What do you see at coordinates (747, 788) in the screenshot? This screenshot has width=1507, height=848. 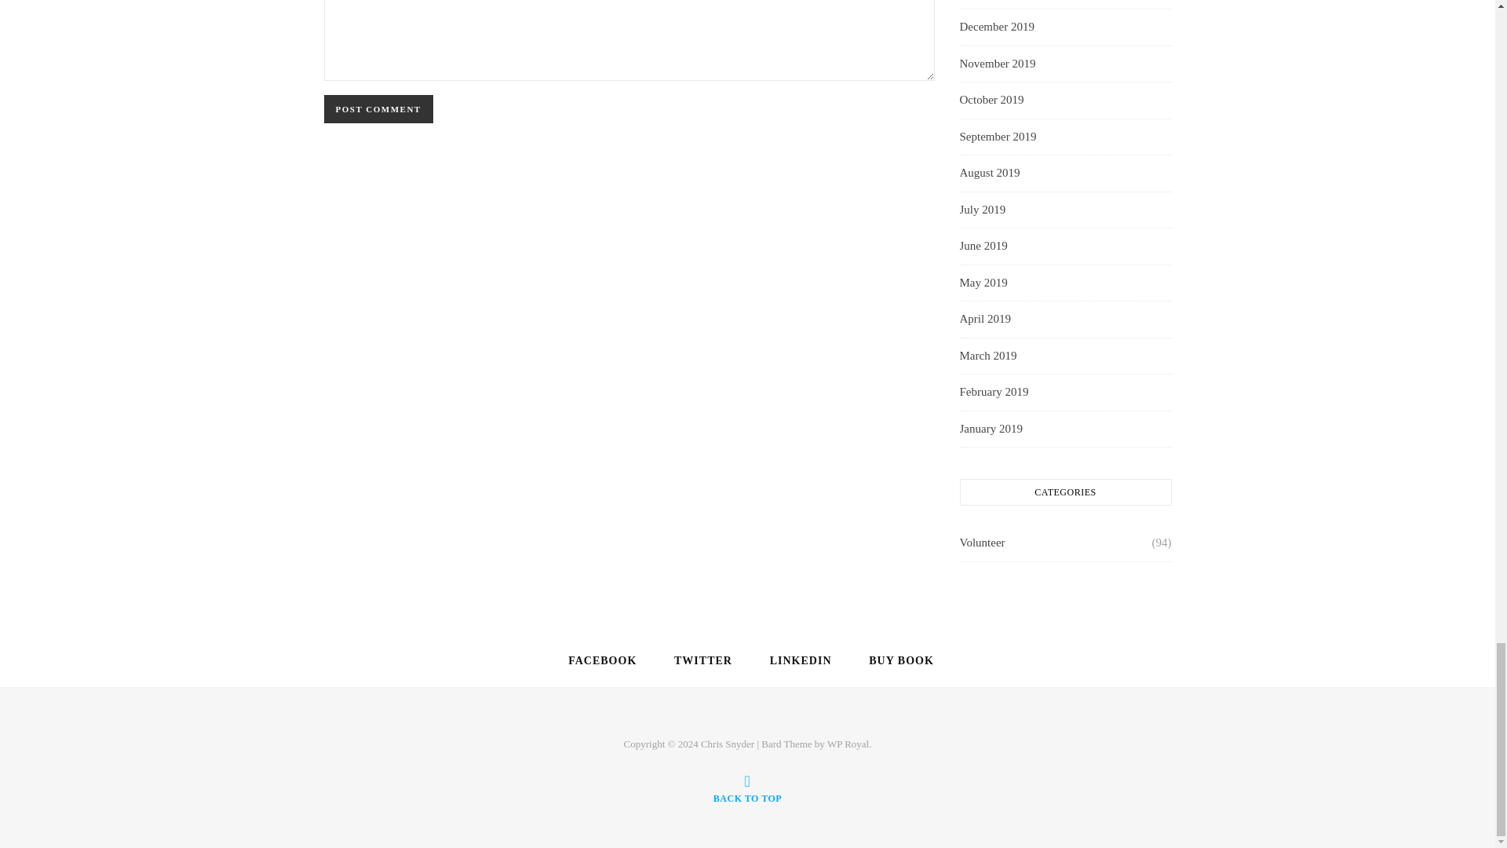 I see `BACK TO TOP` at bounding box center [747, 788].